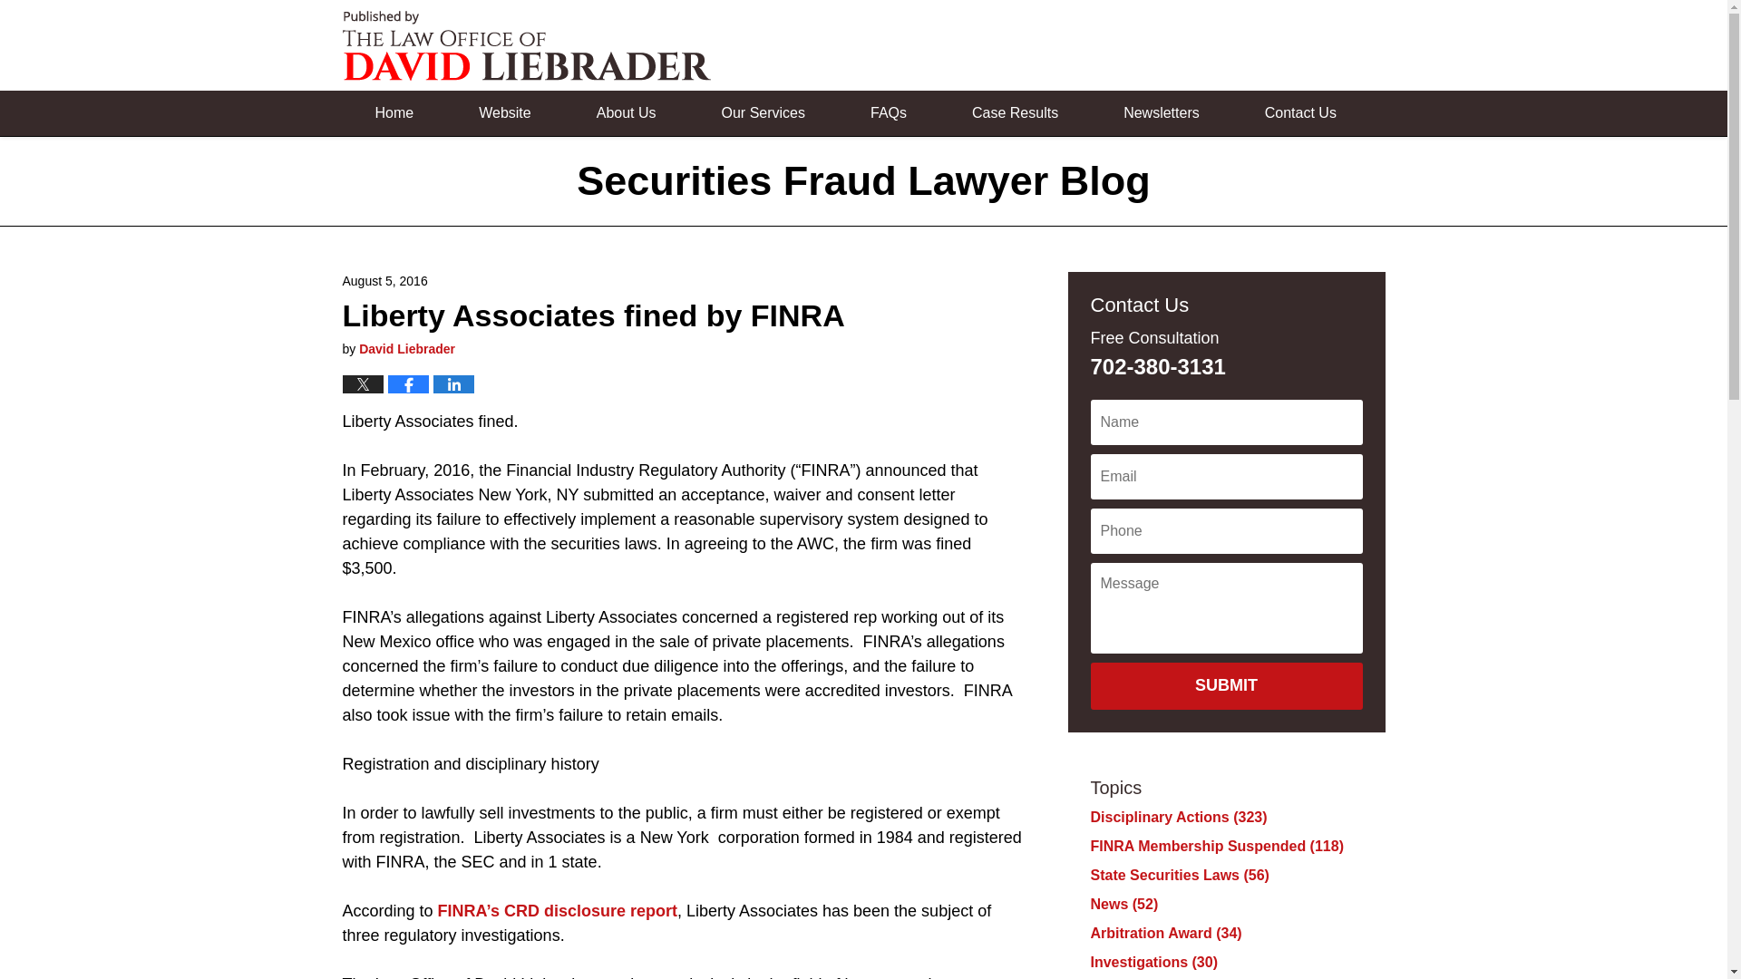  Describe the element at coordinates (395, 113) in the screenshot. I see `Home` at that location.